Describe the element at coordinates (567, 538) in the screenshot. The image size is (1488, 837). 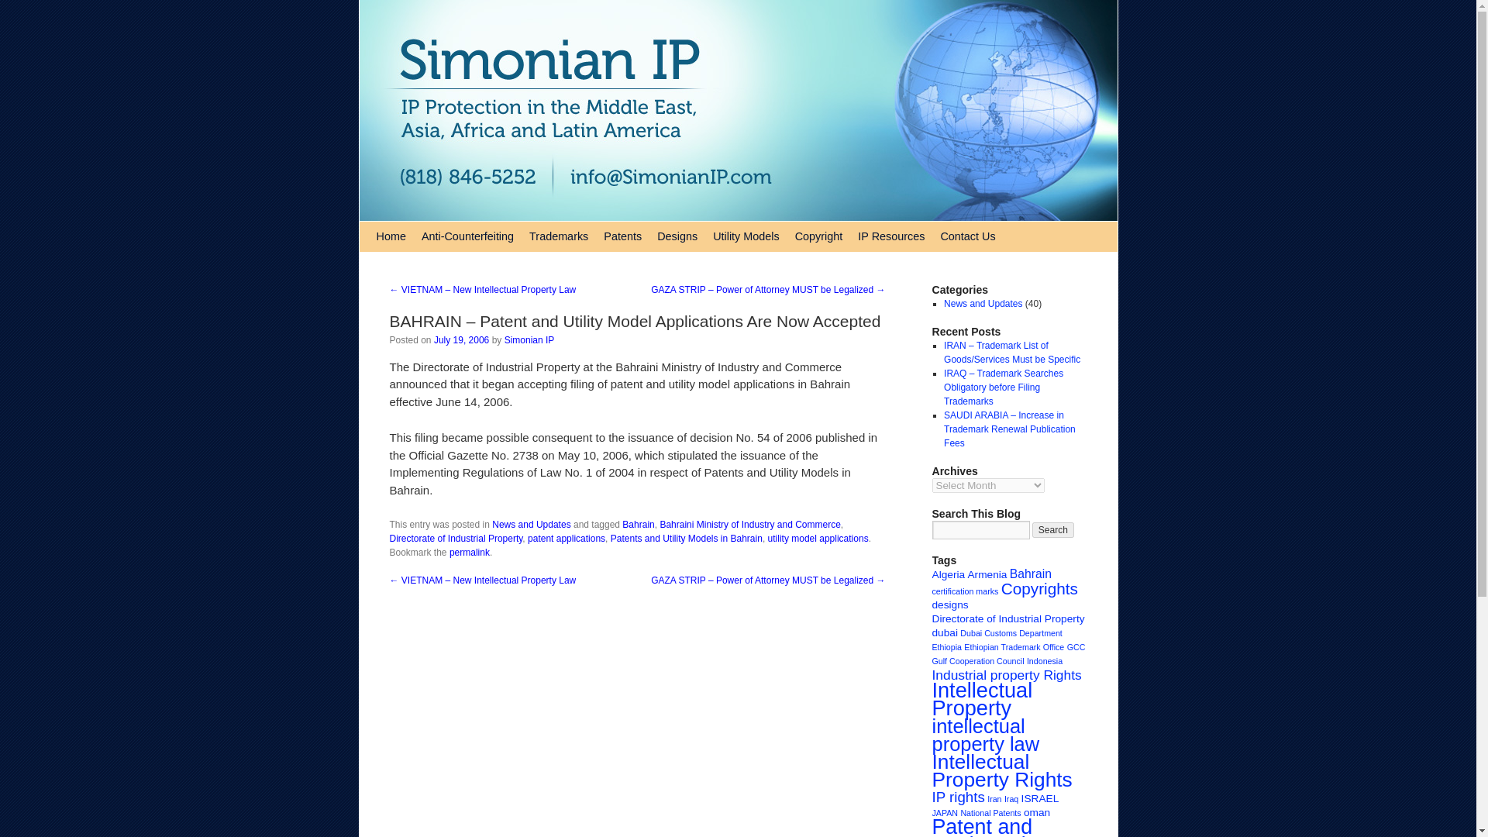
I see `patent applications` at that location.